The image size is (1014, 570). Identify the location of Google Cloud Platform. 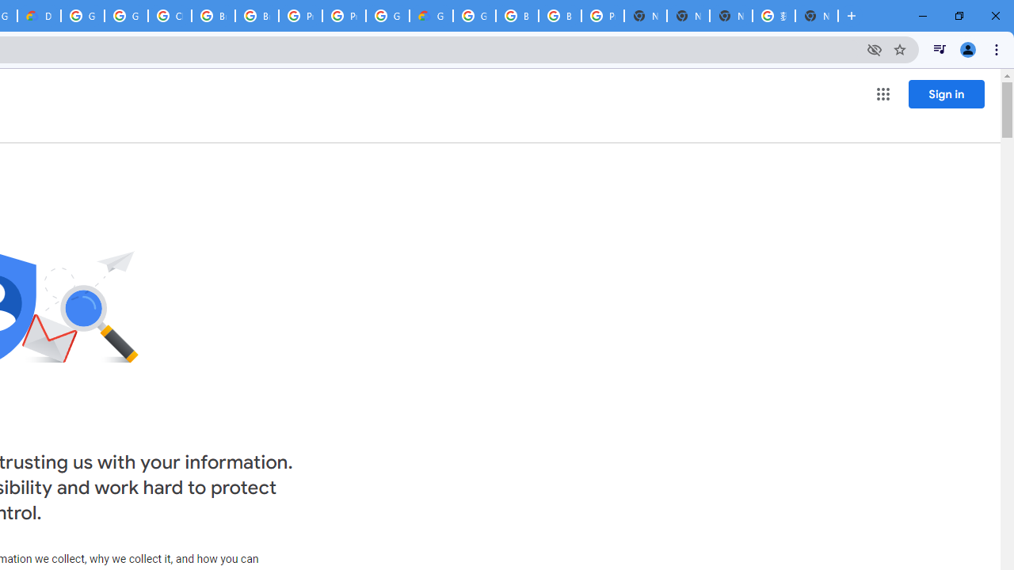
(82, 16).